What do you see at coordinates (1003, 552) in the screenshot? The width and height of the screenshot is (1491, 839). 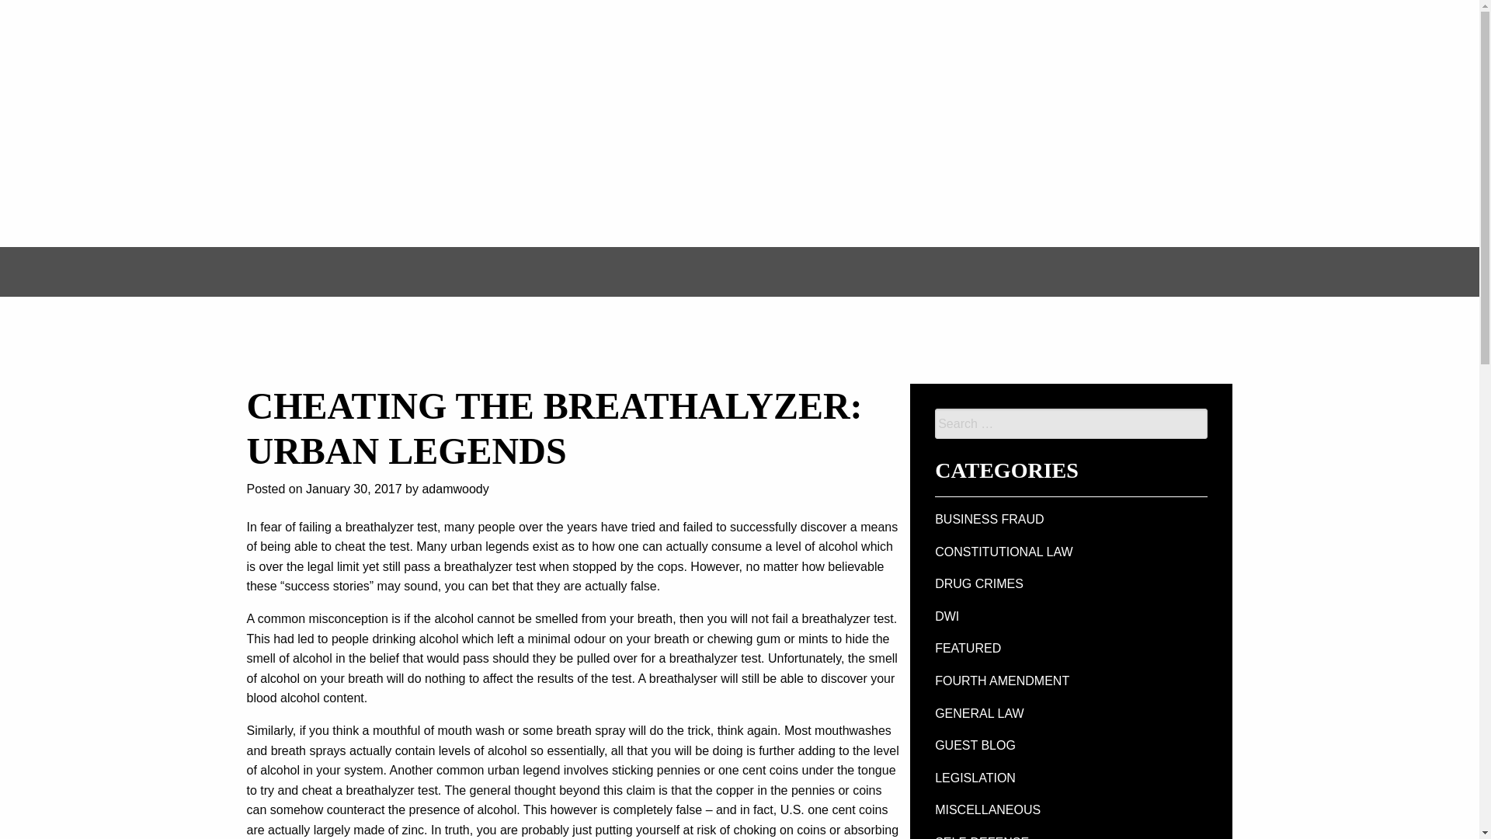 I see `CONSTITUTIONAL LAW` at bounding box center [1003, 552].